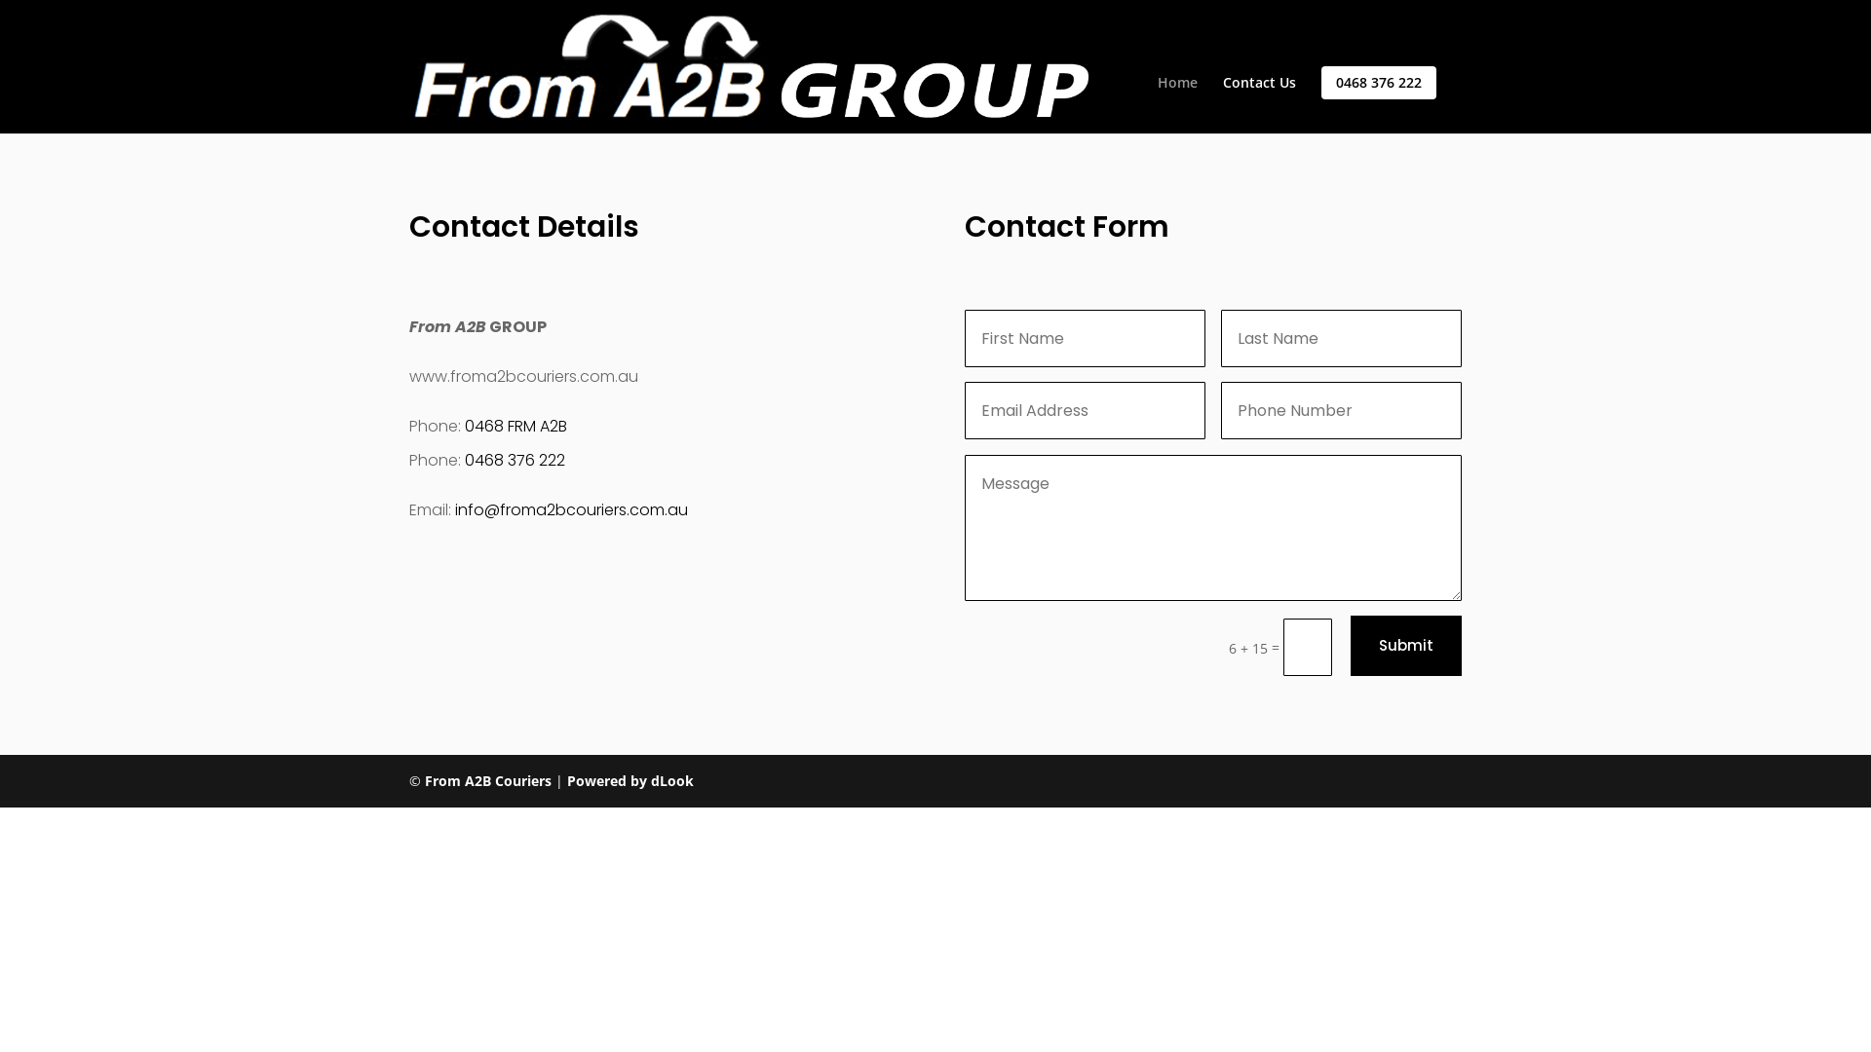 The image size is (1871, 1052). Describe the element at coordinates (630, 781) in the screenshot. I see `Powered by dLook` at that location.